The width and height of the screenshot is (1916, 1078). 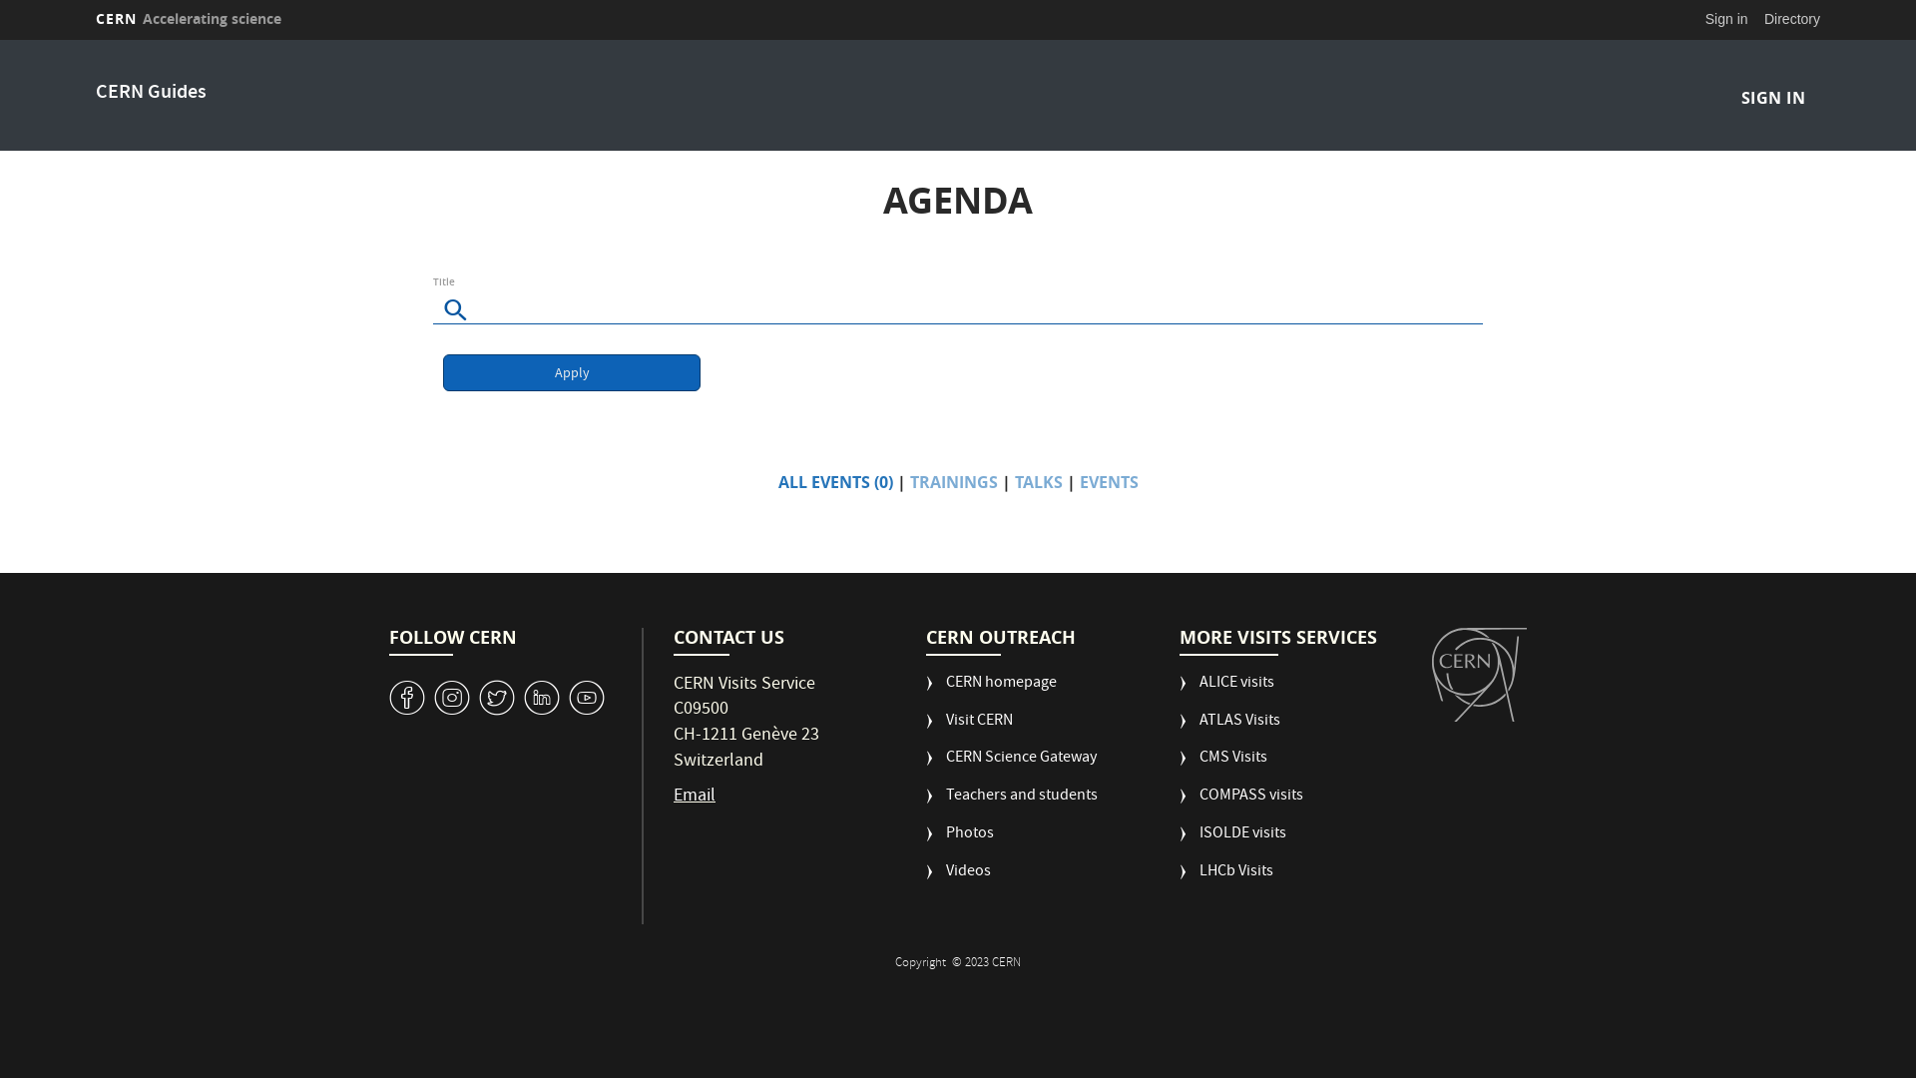 I want to click on CERN, so click(x=1479, y=675).